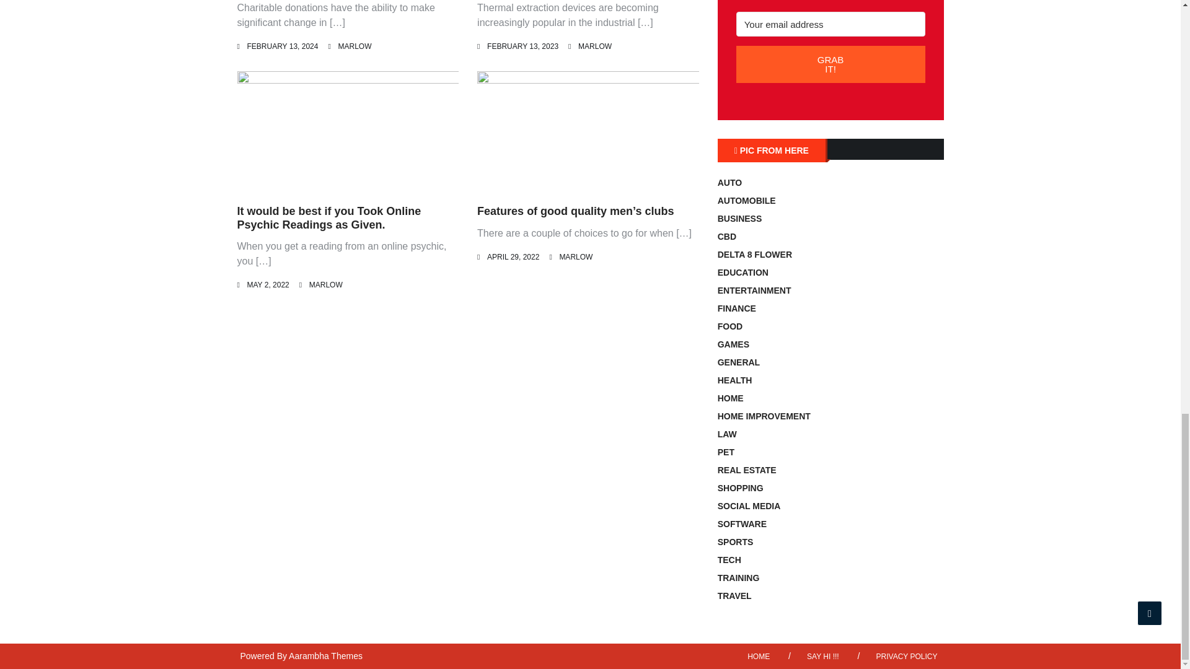 This screenshot has width=1190, height=669. Describe the element at coordinates (326, 284) in the screenshot. I see `MARLOW` at that location.